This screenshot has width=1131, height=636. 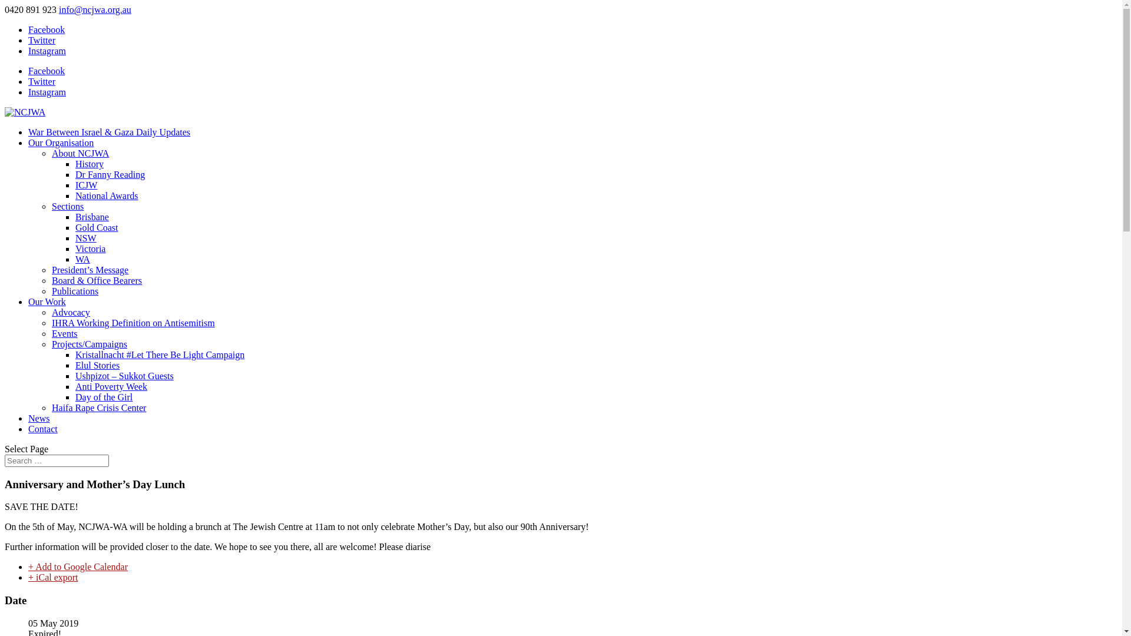 I want to click on Brisbane, so click(x=92, y=217).